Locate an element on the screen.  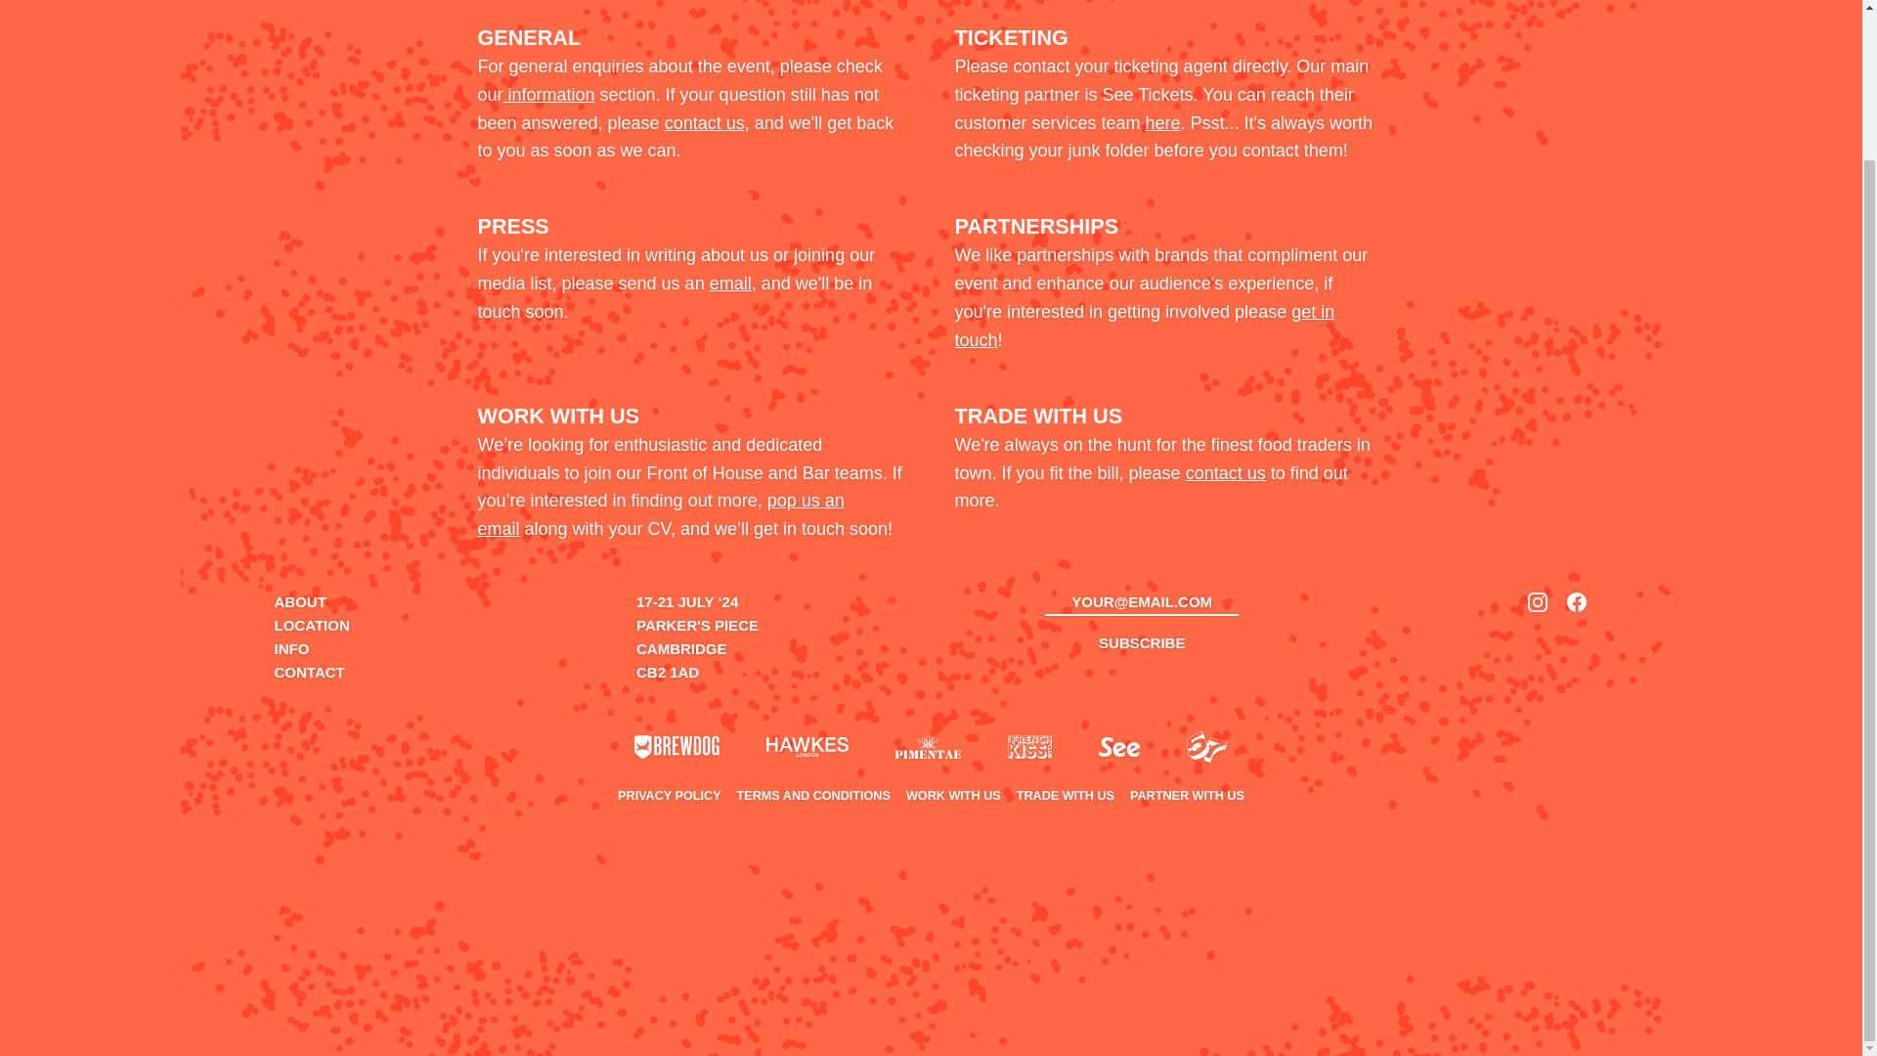
INSTAGRAM is located at coordinates (1537, 601).